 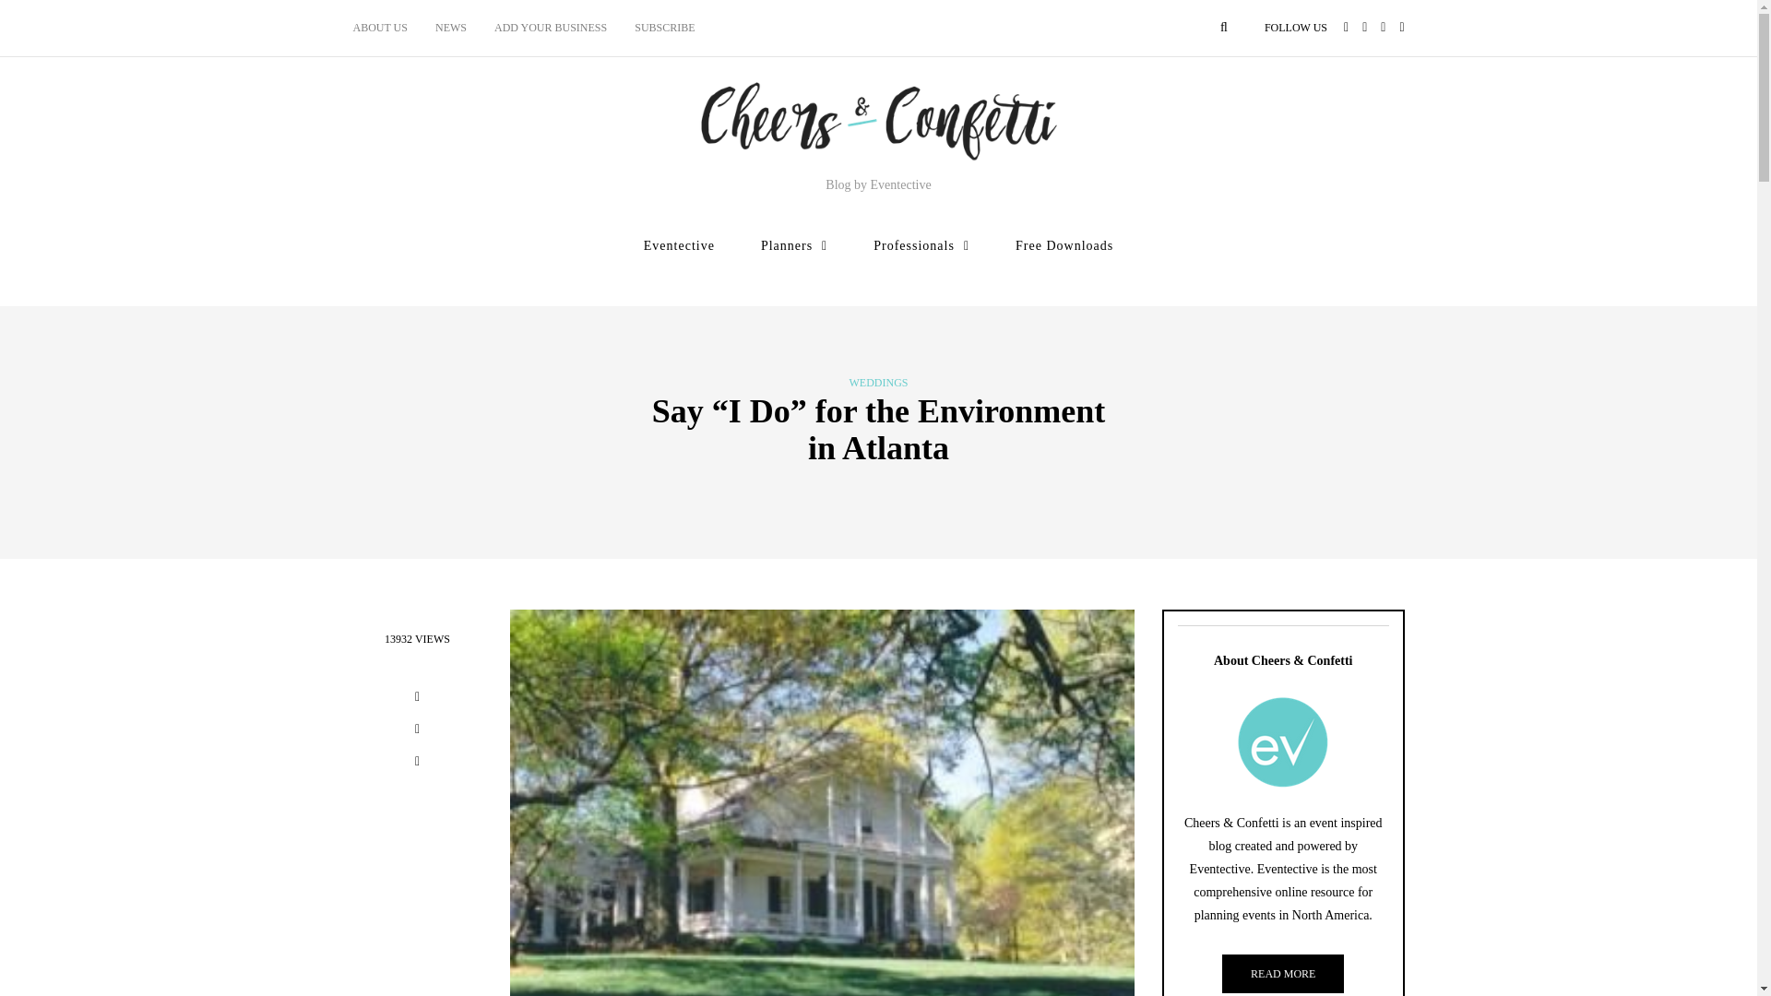 What do you see at coordinates (417, 699) in the screenshot?
I see `Share this` at bounding box center [417, 699].